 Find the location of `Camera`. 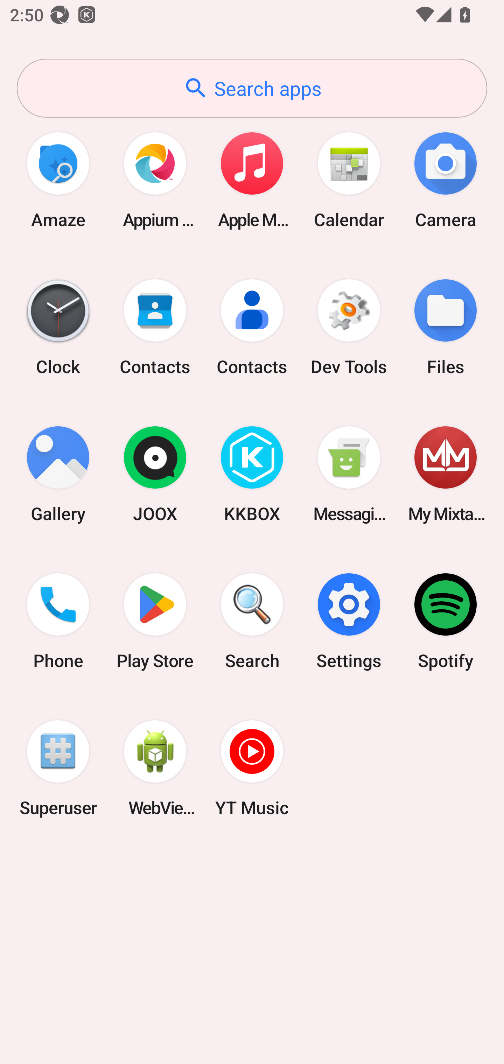

Camera is located at coordinates (446, 180).